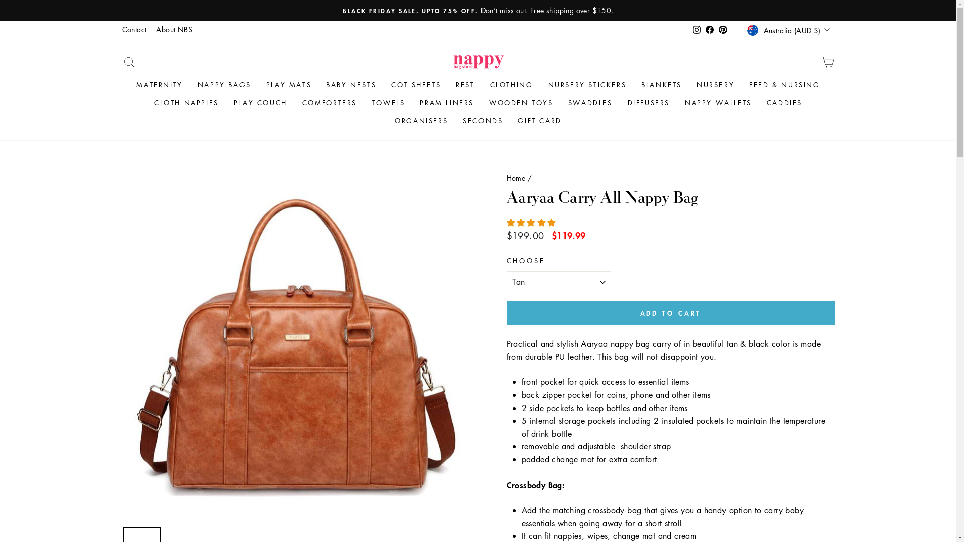 The image size is (964, 542). What do you see at coordinates (649, 103) in the screenshot?
I see `DIFFUSERS` at bounding box center [649, 103].